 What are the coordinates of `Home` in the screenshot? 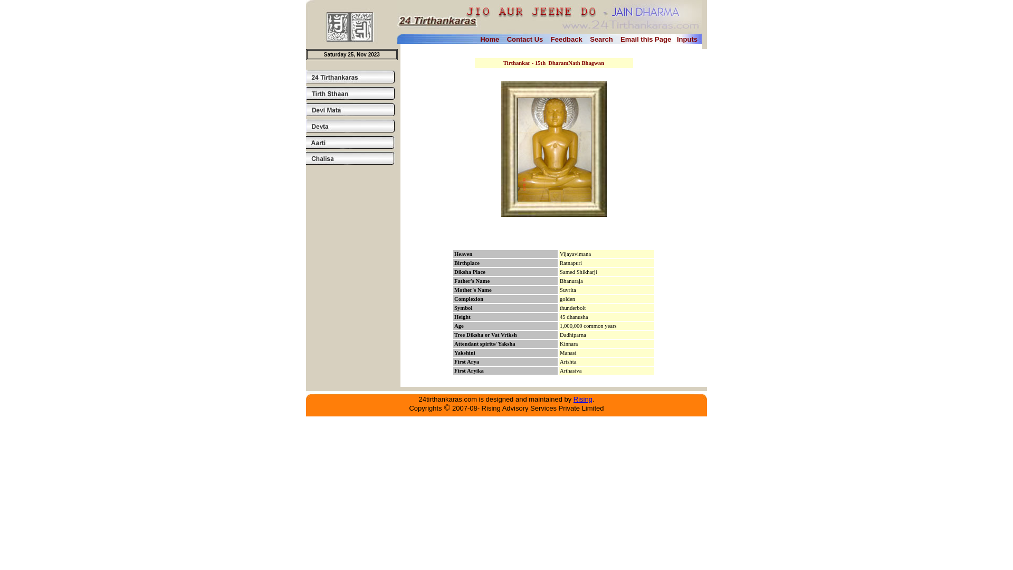 It's located at (490, 39).